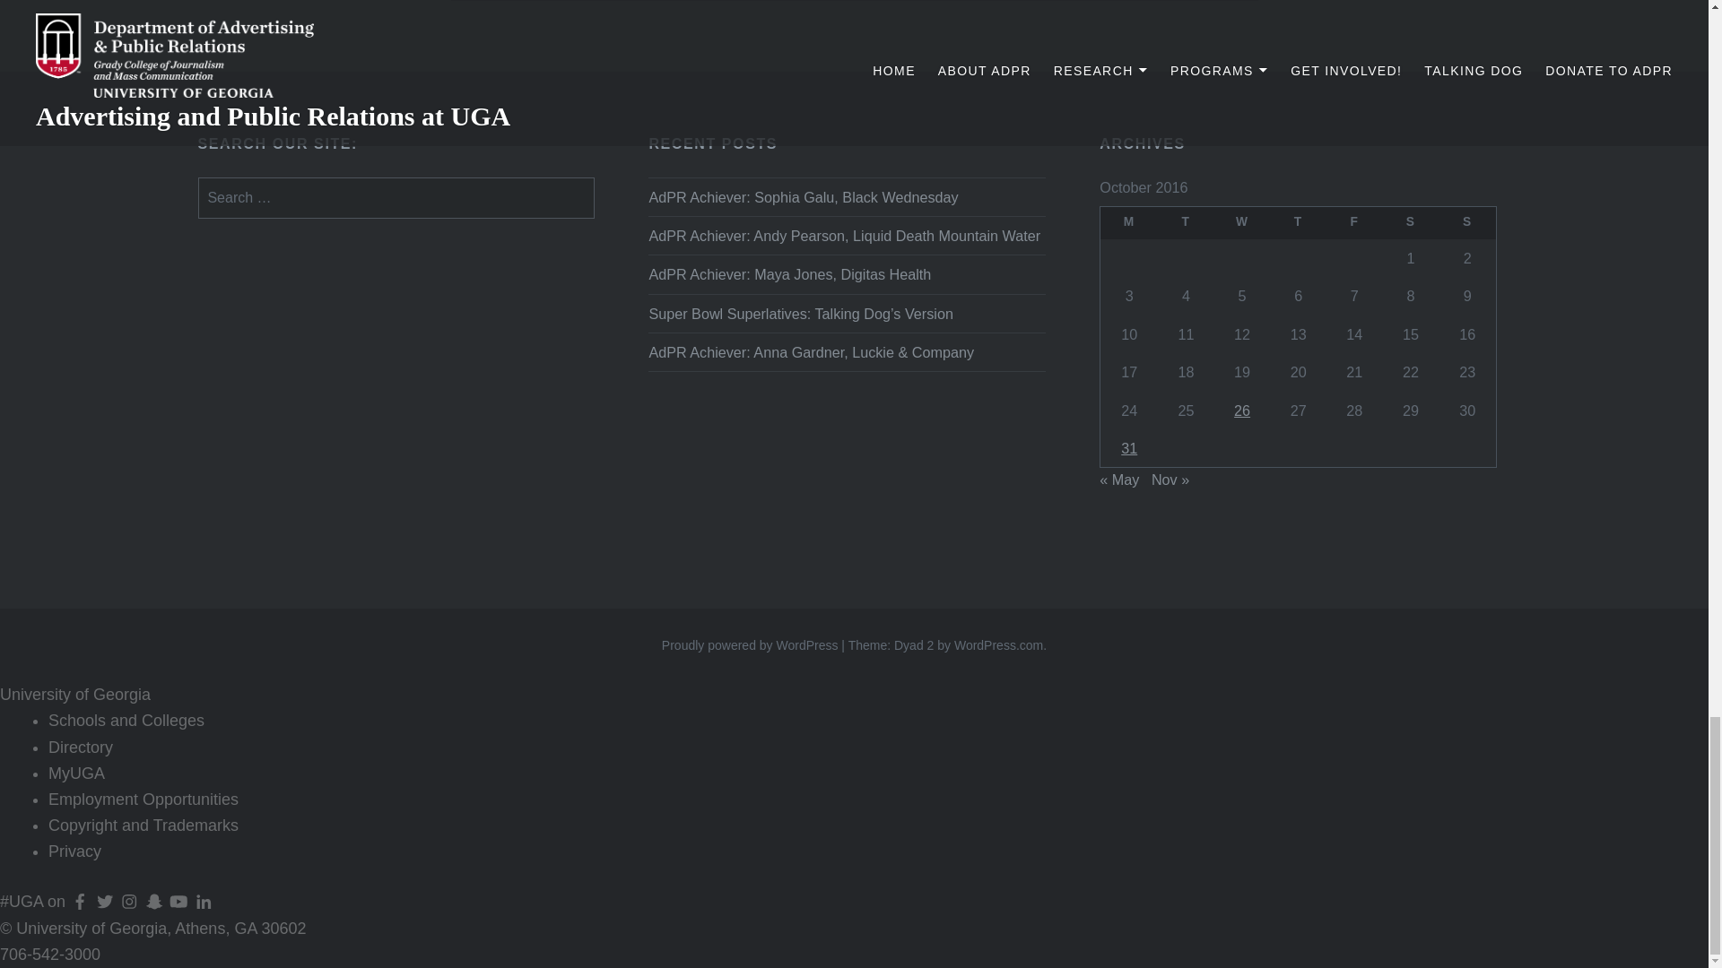 The width and height of the screenshot is (1722, 968). I want to click on 26, so click(1241, 410).